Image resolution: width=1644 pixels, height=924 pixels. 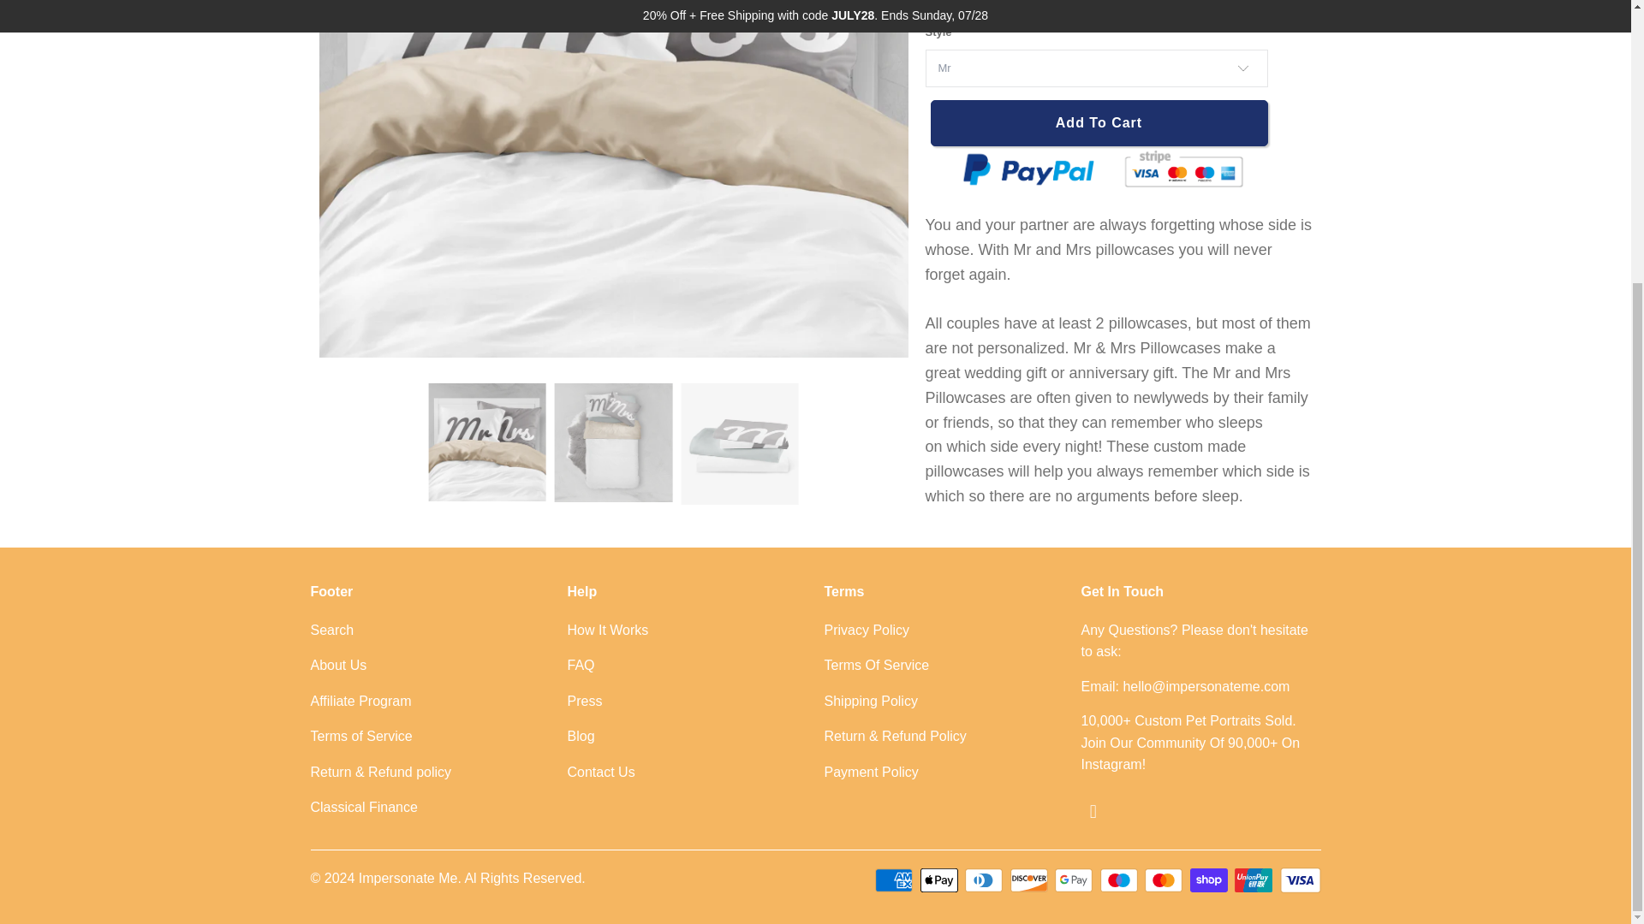 I want to click on Discover, so click(x=1031, y=880).